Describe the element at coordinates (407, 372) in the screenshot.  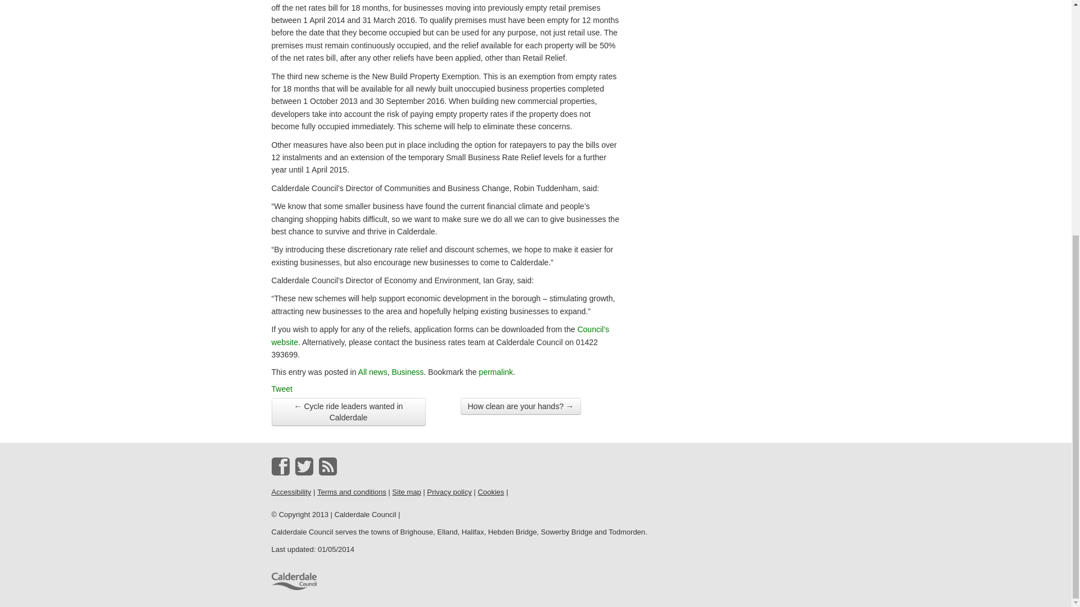
I see `Business` at that location.